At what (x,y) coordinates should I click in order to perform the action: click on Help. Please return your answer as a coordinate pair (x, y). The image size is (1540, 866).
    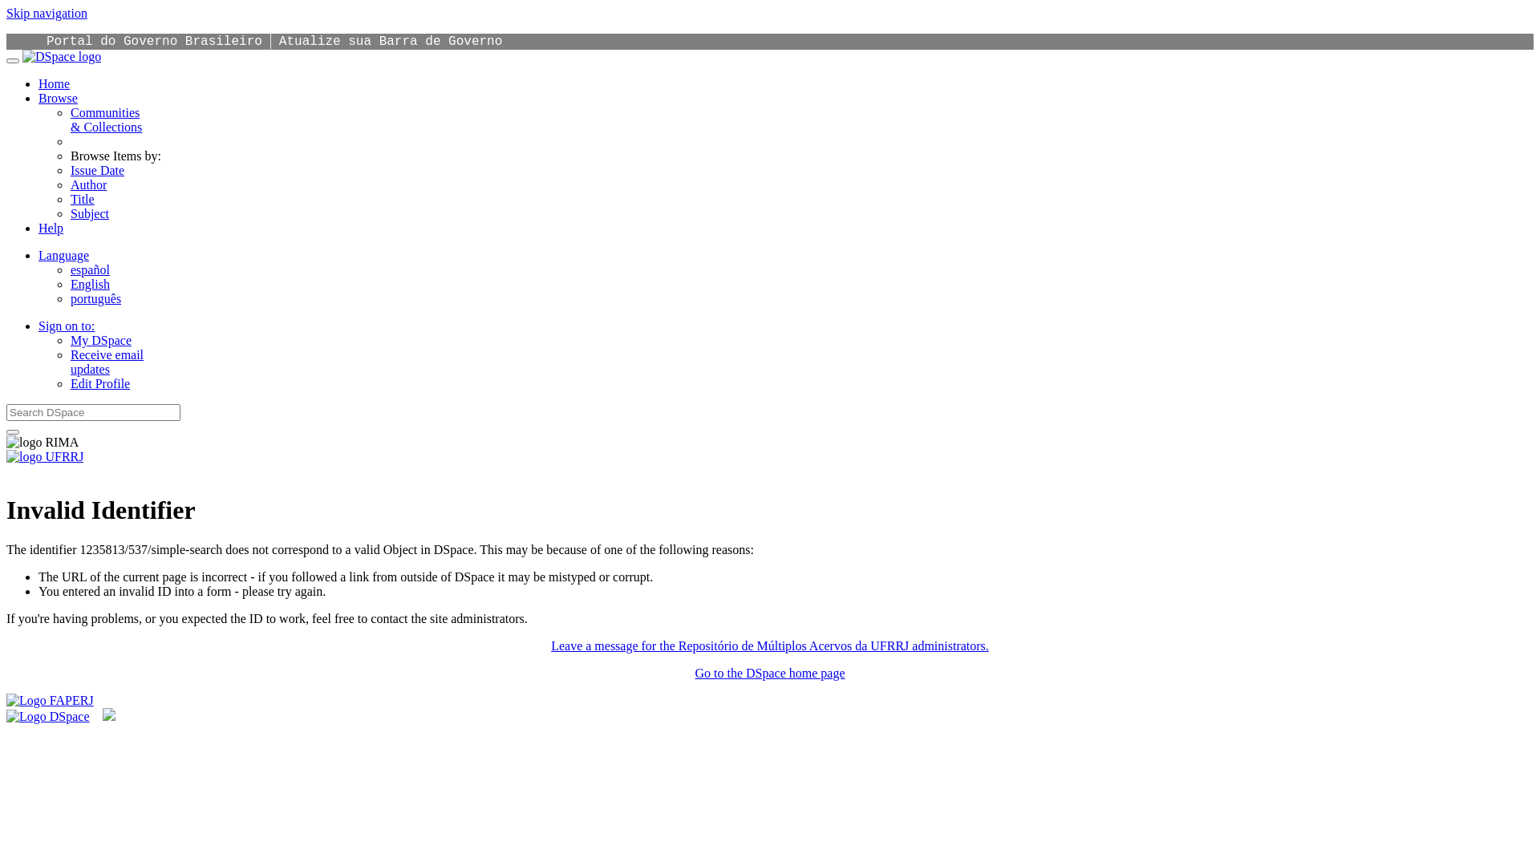
    Looking at the image, I should click on (51, 228).